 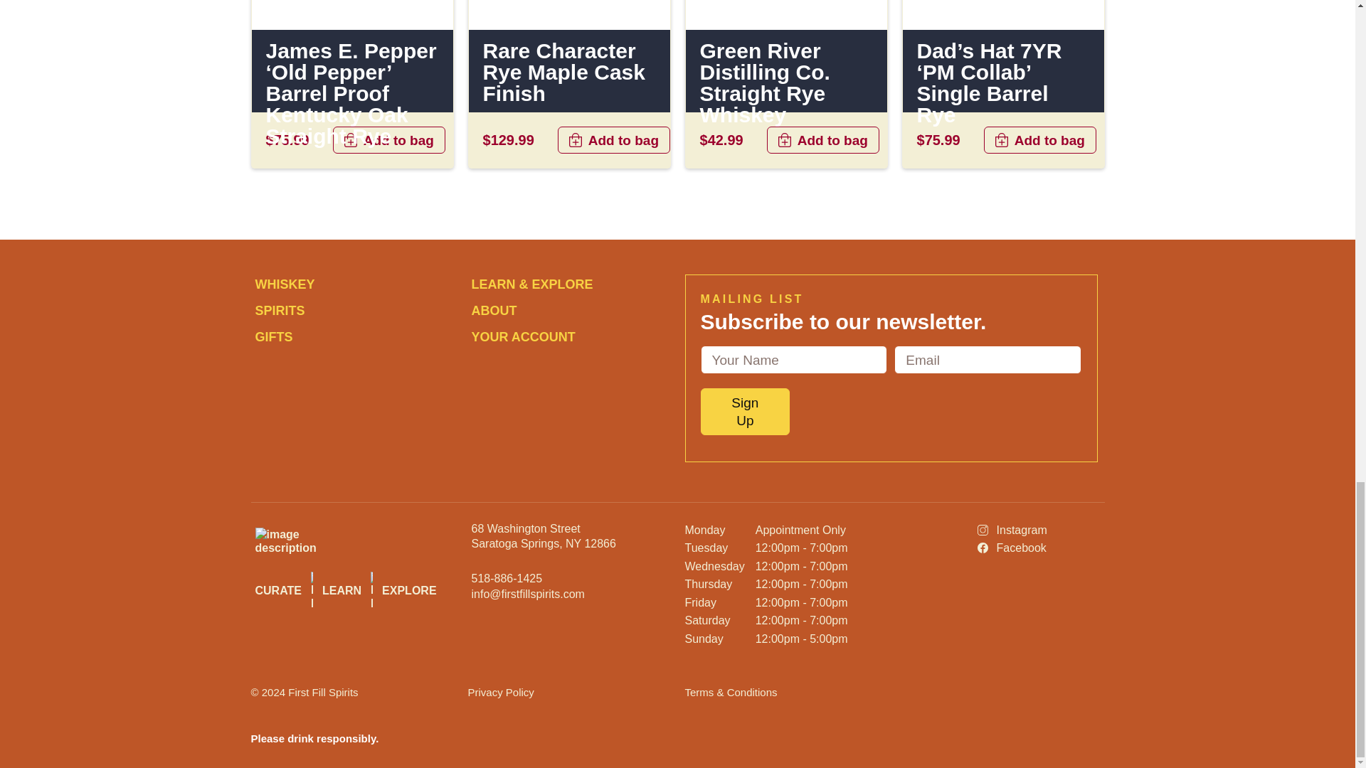 What do you see at coordinates (388, 140) in the screenshot?
I see `Add to bag` at bounding box center [388, 140].